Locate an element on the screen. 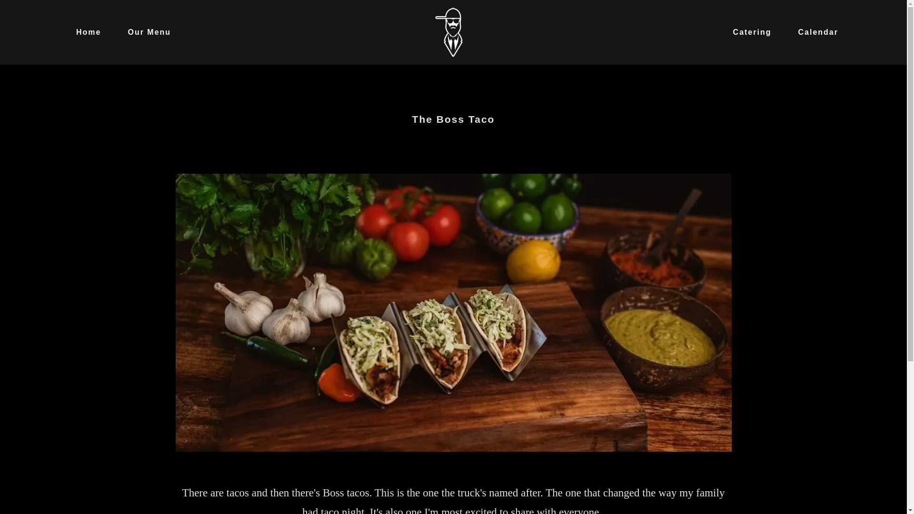 The height and width of the screenshot is (514, 914). El Jefes Boss Tacos is located at coordinates (453, 31).